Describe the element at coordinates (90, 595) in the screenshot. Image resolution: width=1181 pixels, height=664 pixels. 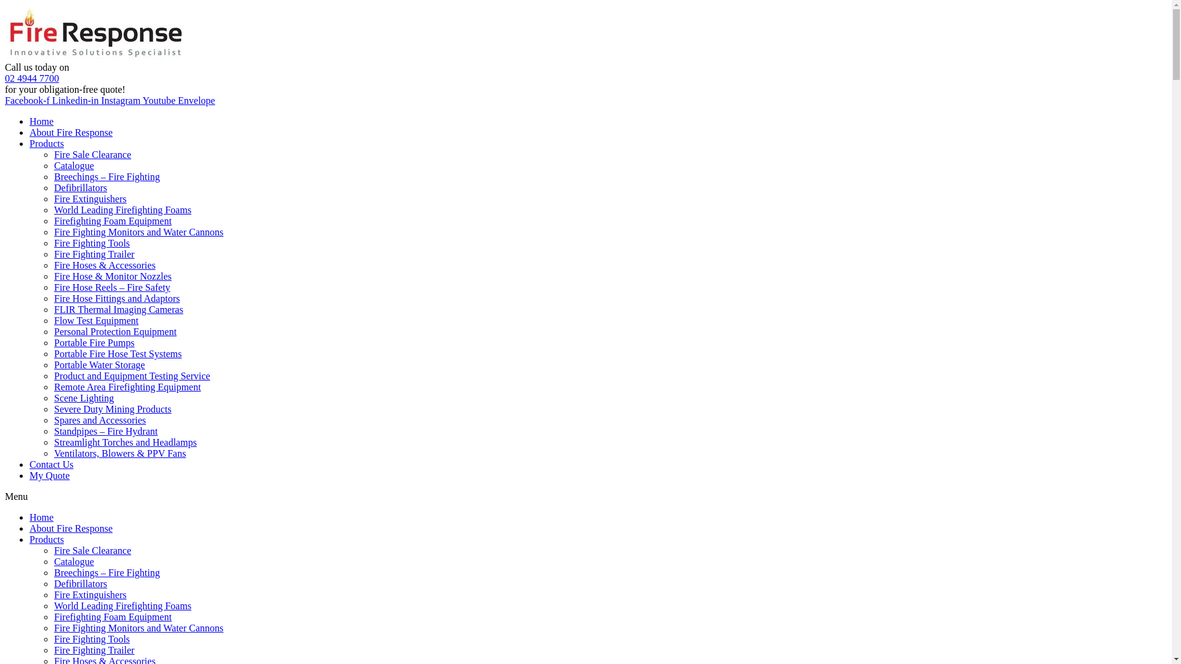
I see `Fire Extinguishers` at that location.